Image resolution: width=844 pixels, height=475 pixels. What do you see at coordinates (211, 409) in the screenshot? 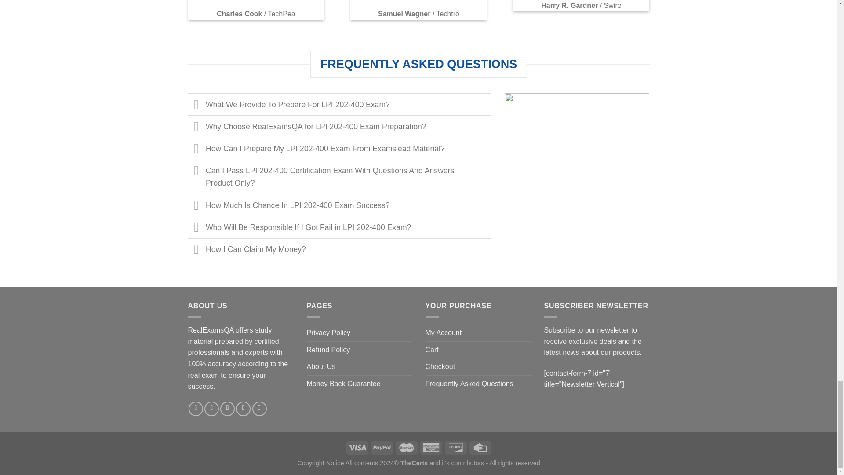
I see `Follow on Instagram` at bounding box center [211, 409].